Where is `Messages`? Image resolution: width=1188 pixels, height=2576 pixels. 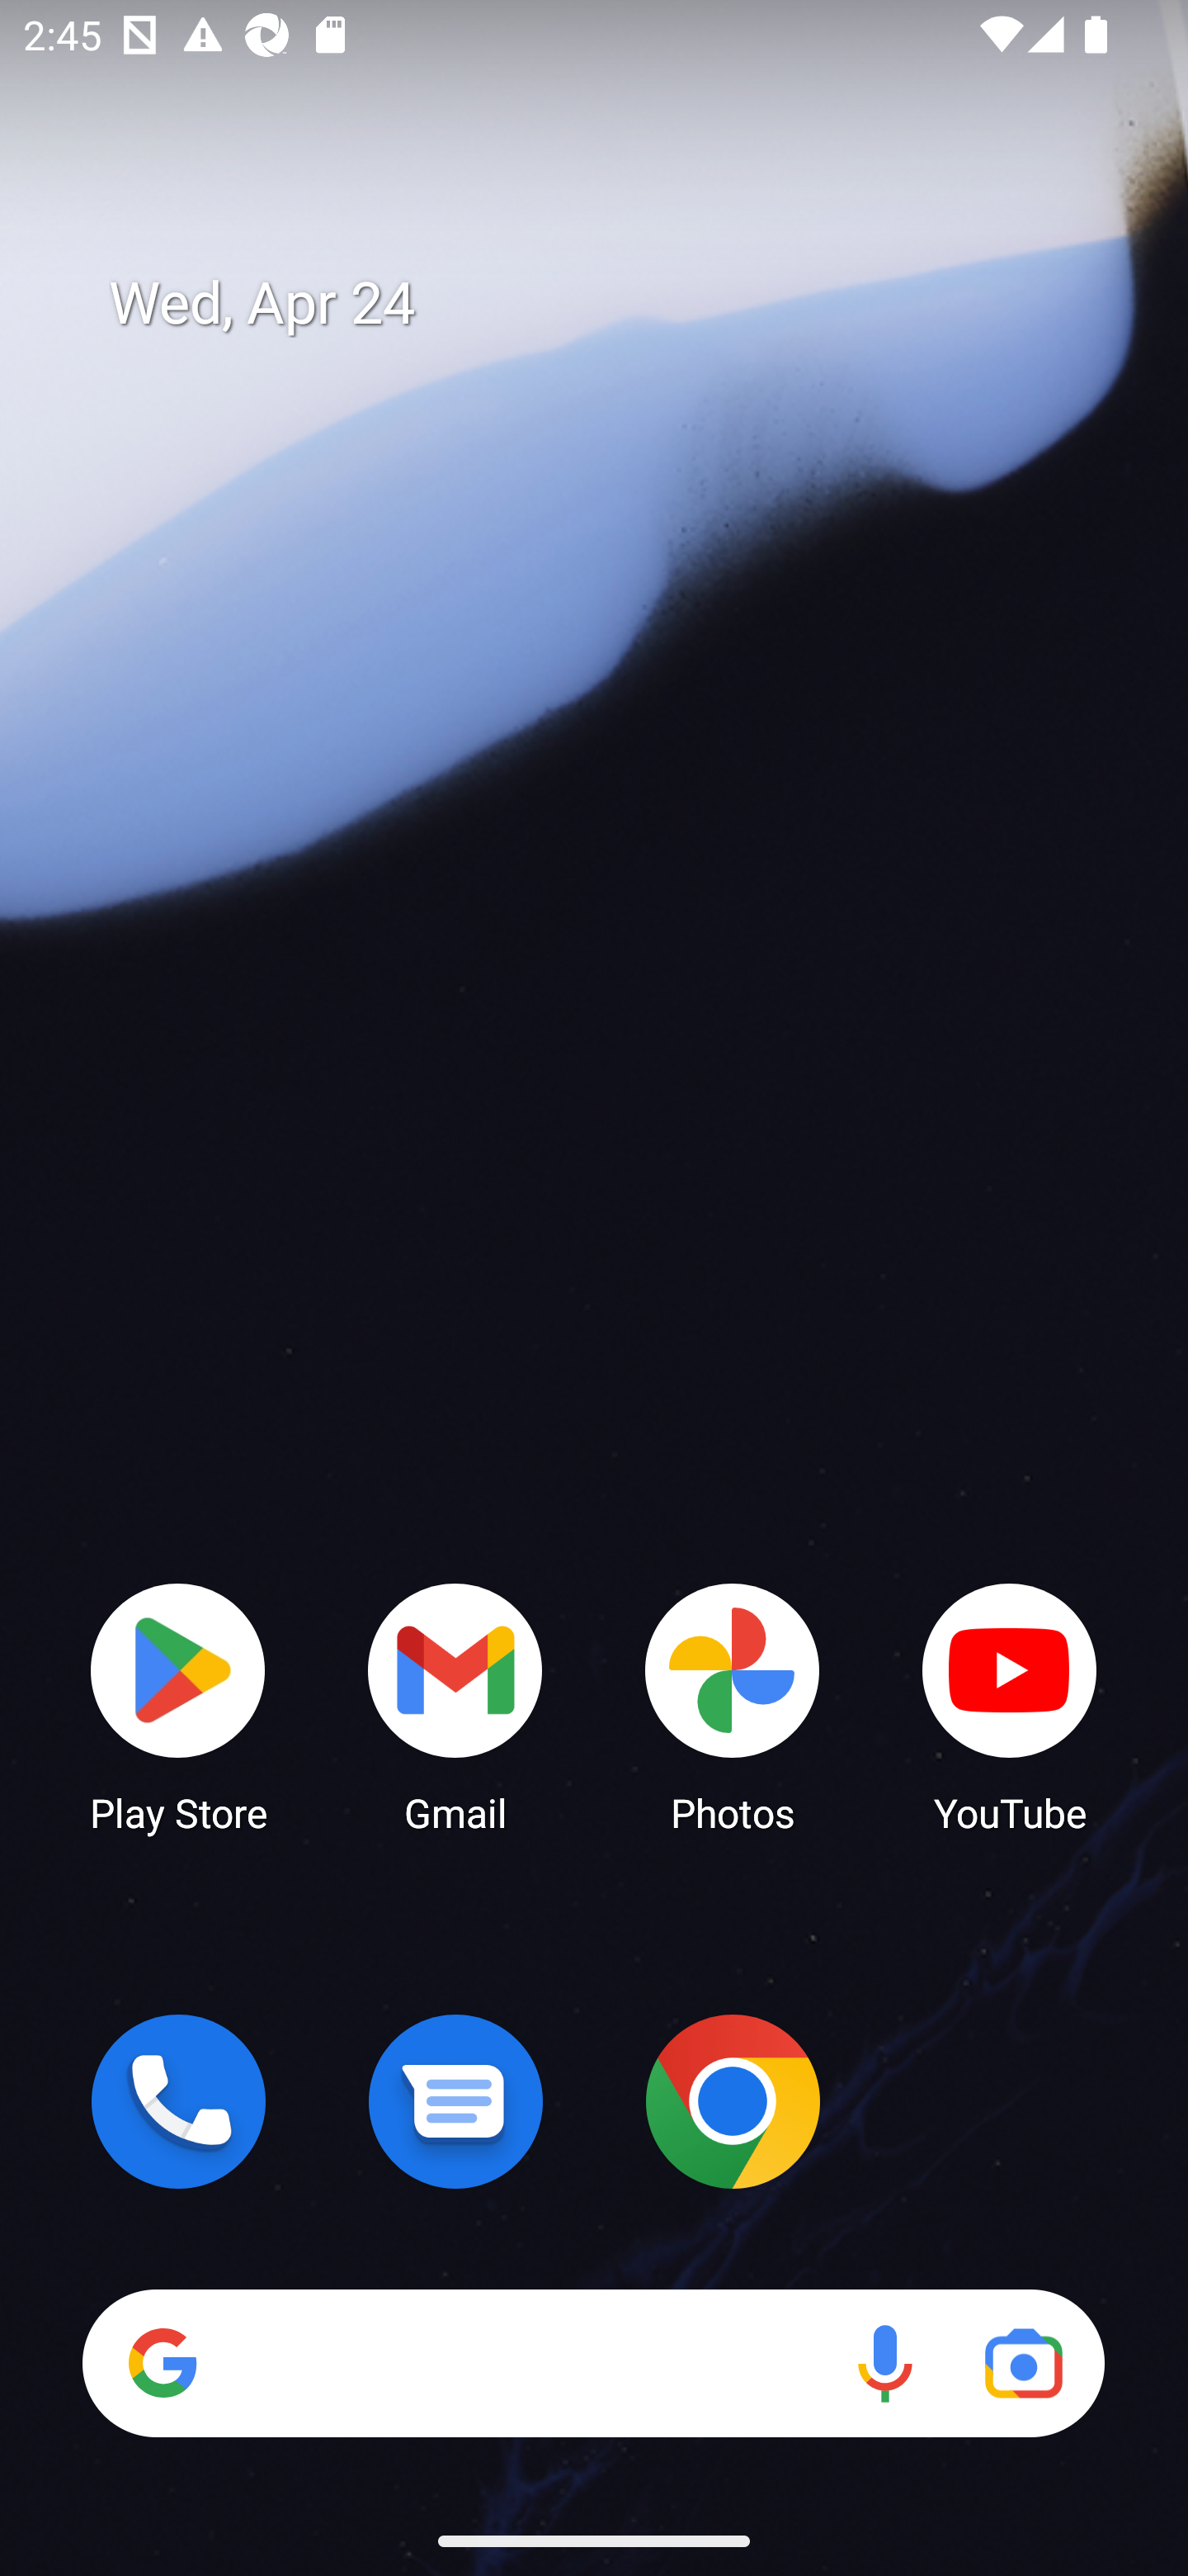 Messages is located at coordinates (455, 2101).